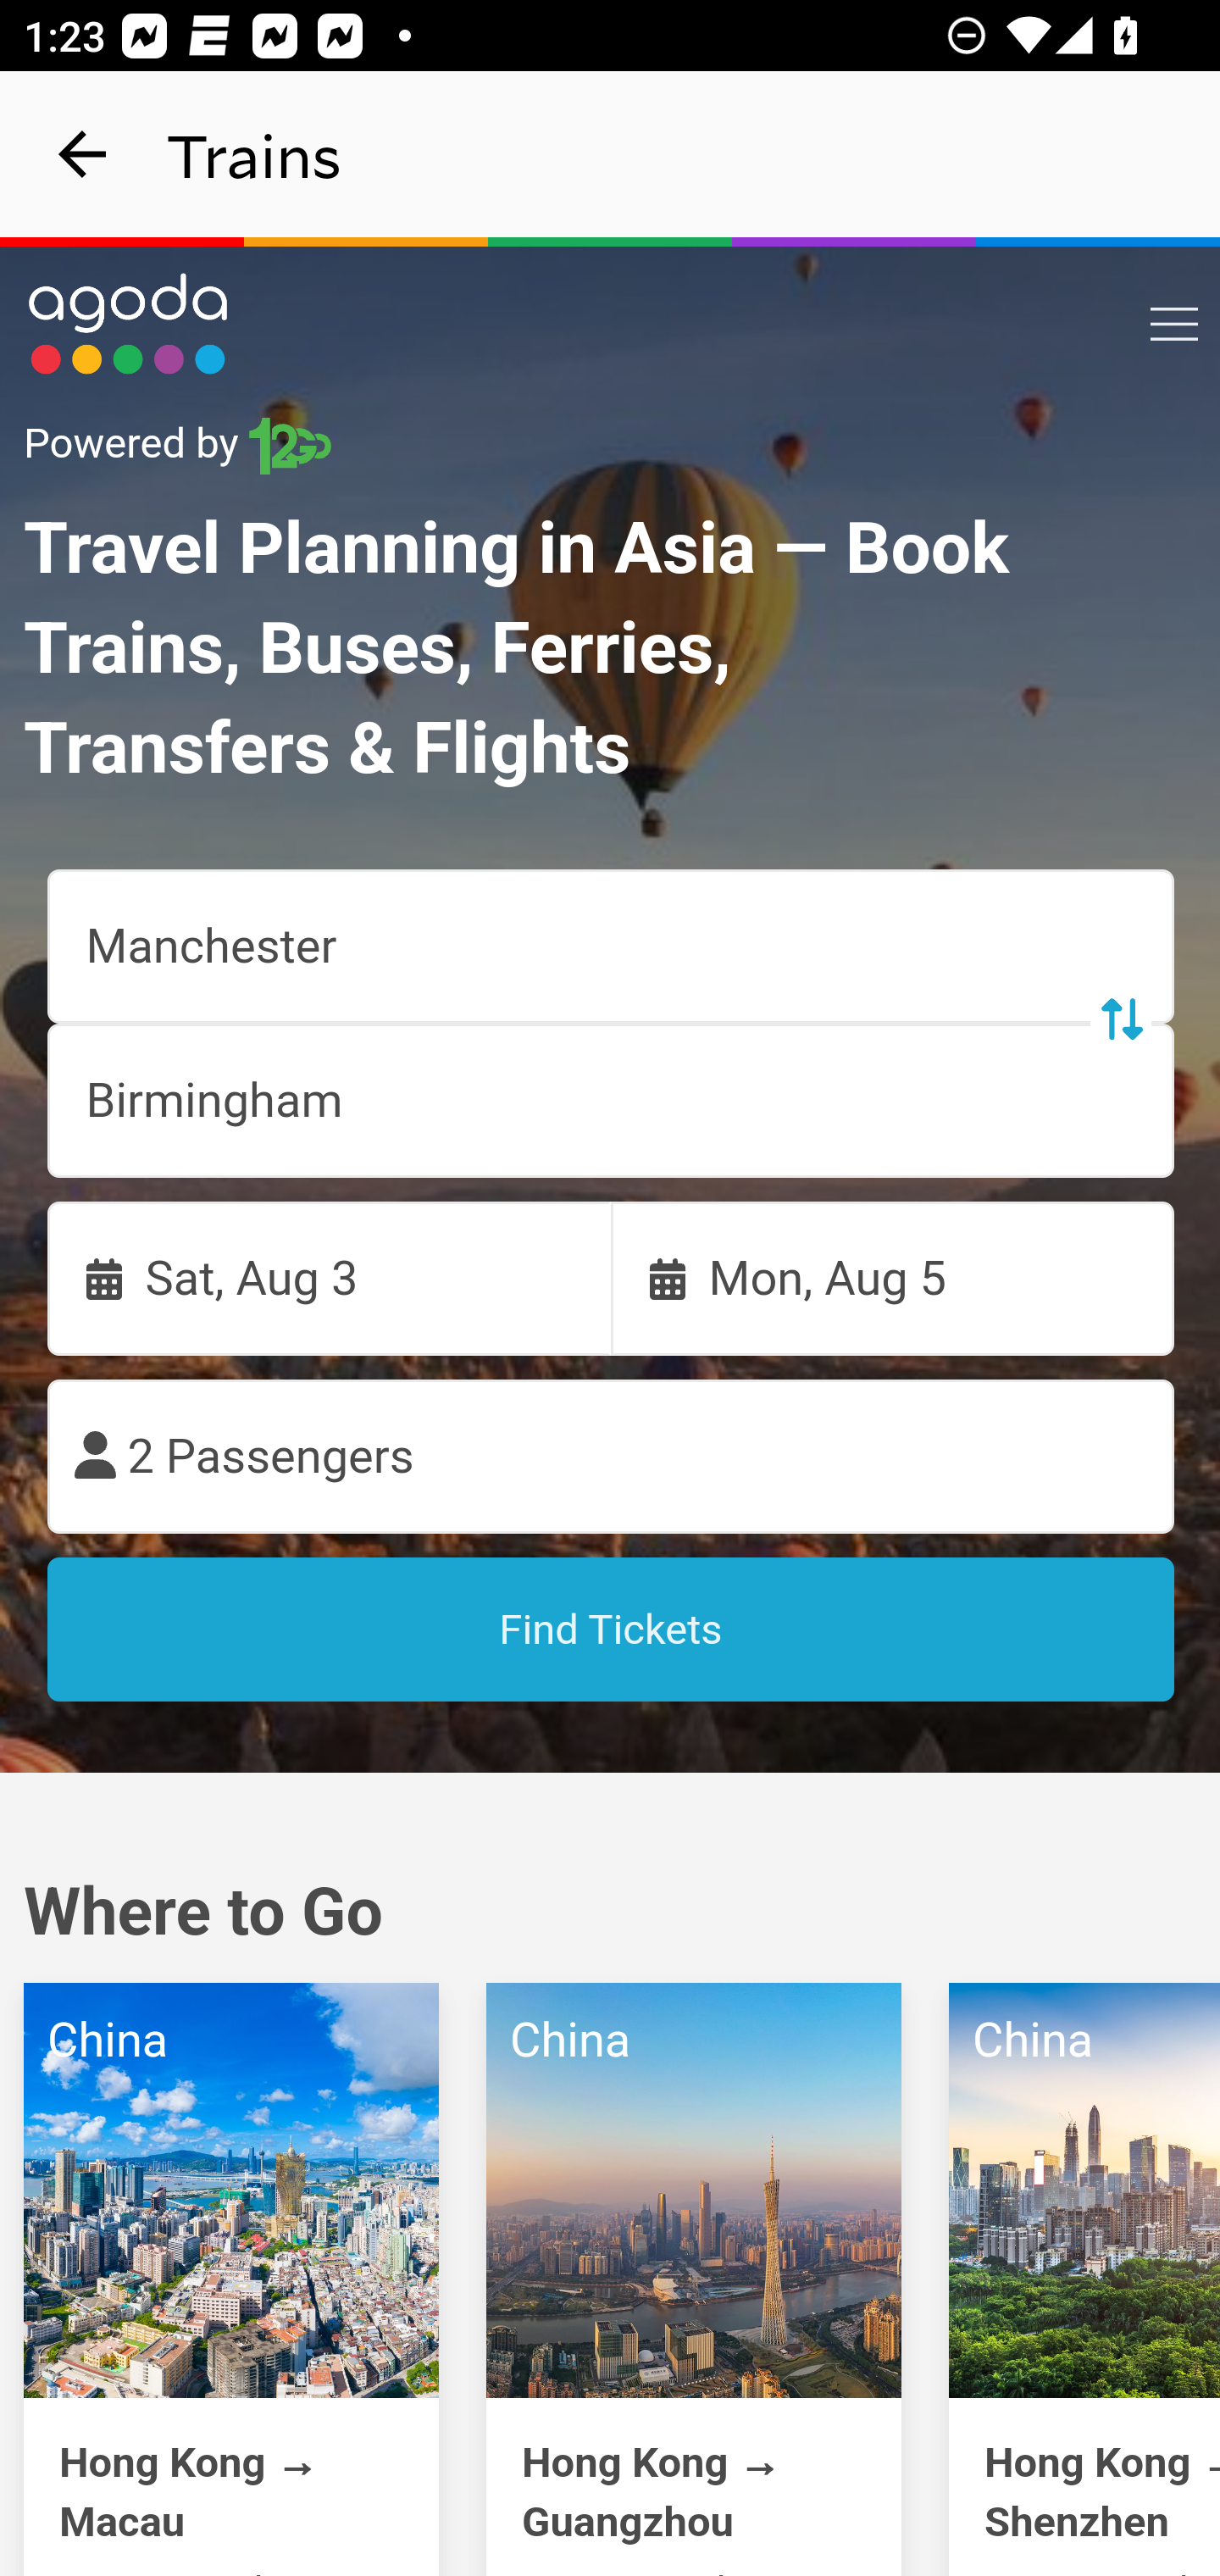 The image size is (1220, 2576). Describe the element at coordinates (1120, 1019) in the screenshot. I see `Swap trip points` at that location.